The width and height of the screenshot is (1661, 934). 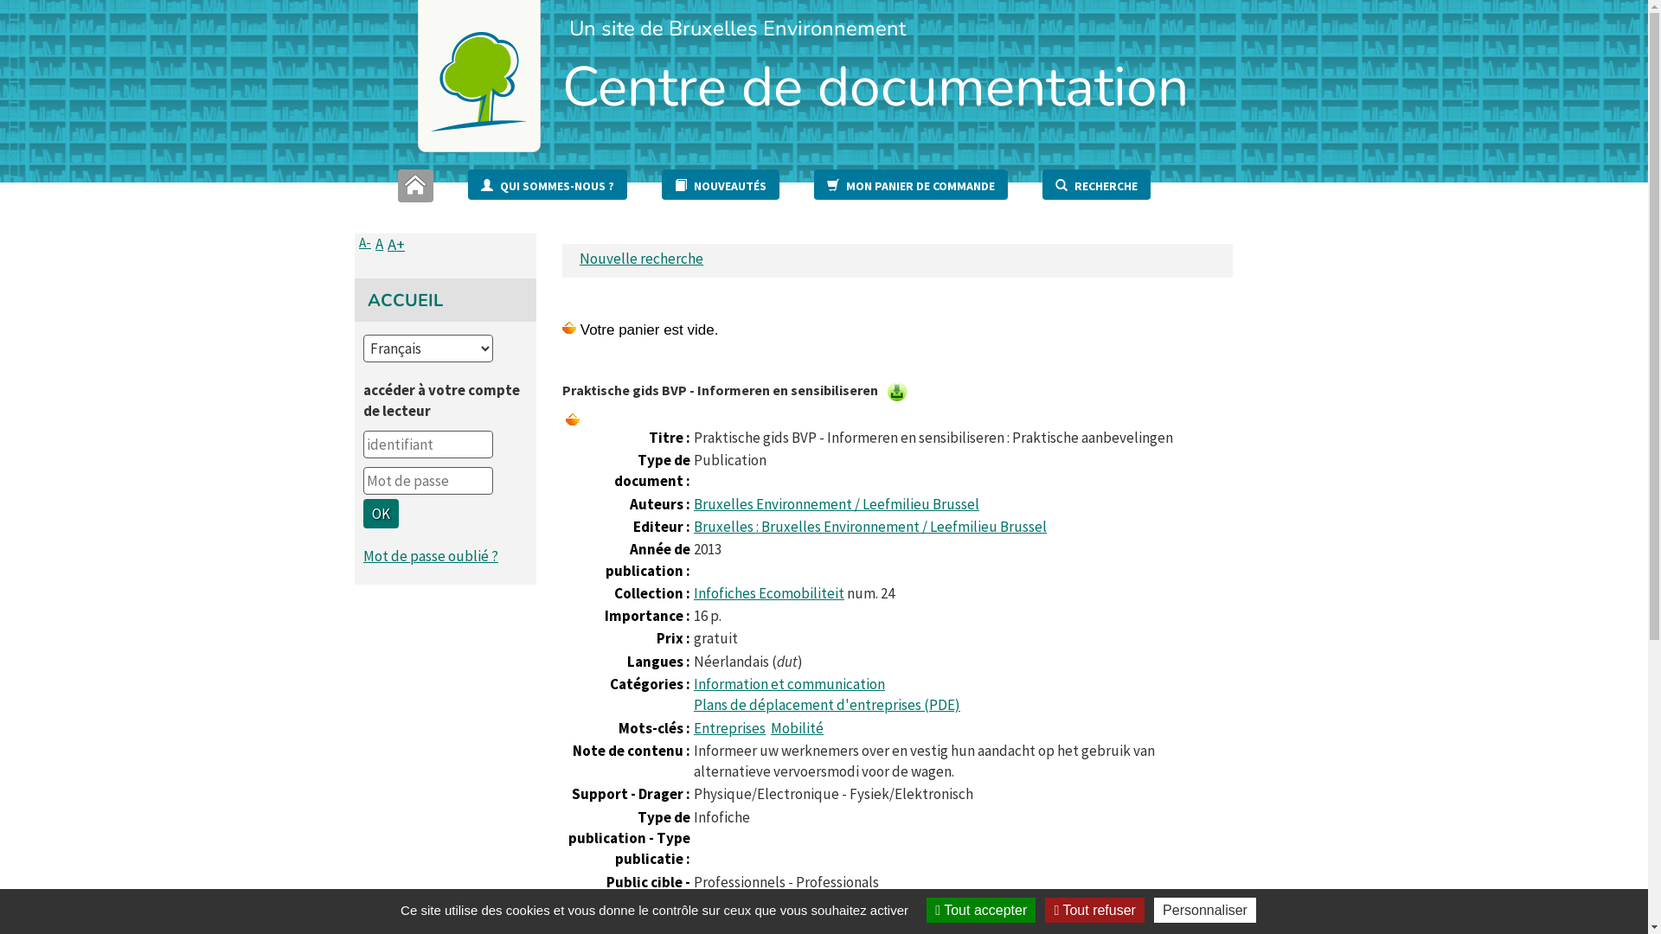 I want to click on QUI SOMMES-NOUS ?, so click(x=548, y=185).